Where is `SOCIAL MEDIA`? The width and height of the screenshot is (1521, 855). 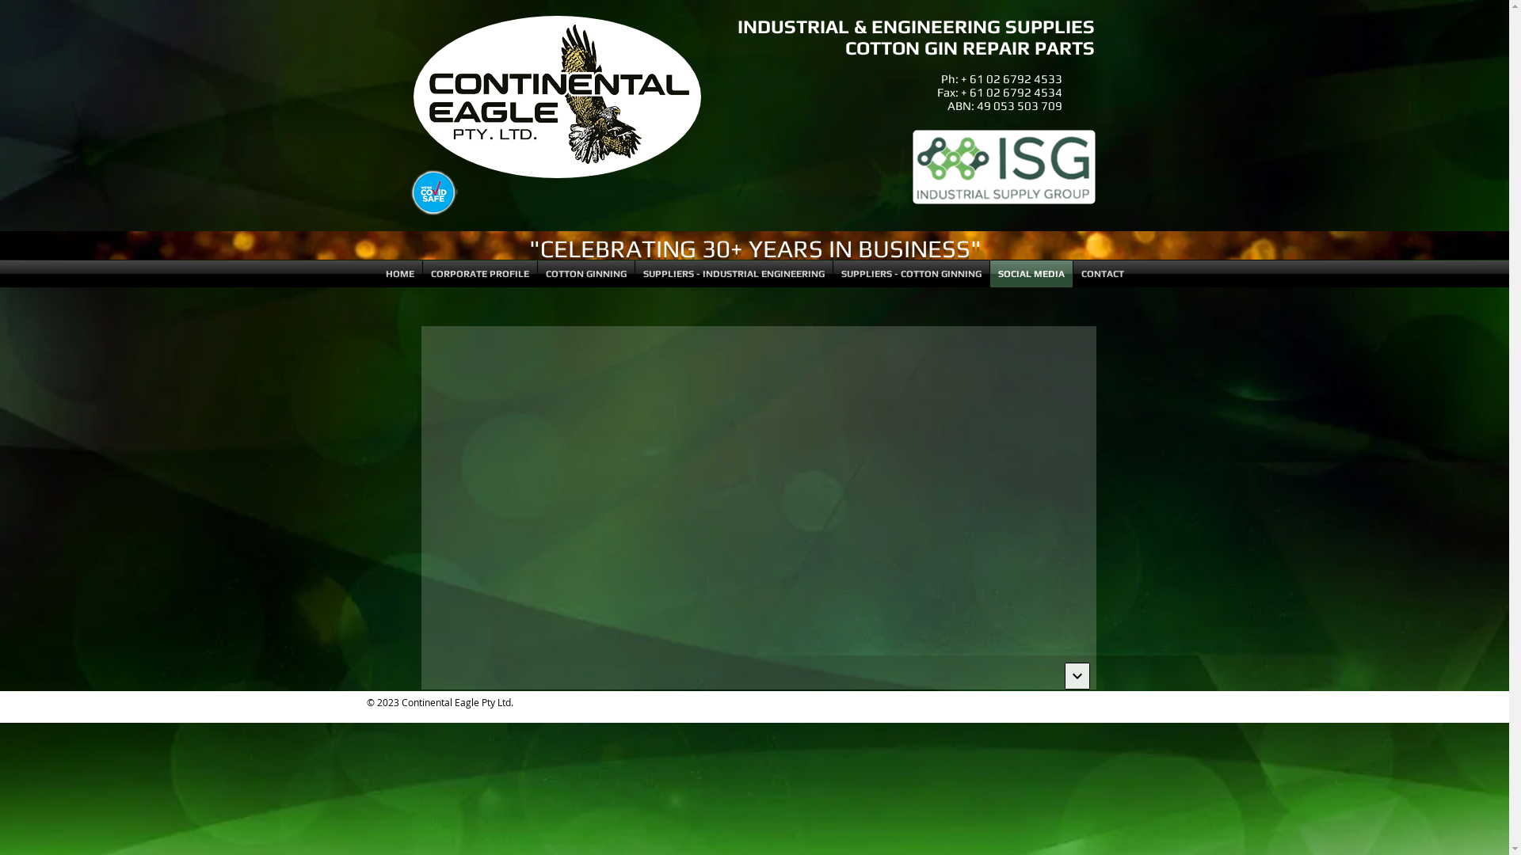
SOCIAL MEDIA is located at coordinates (1031, 274).